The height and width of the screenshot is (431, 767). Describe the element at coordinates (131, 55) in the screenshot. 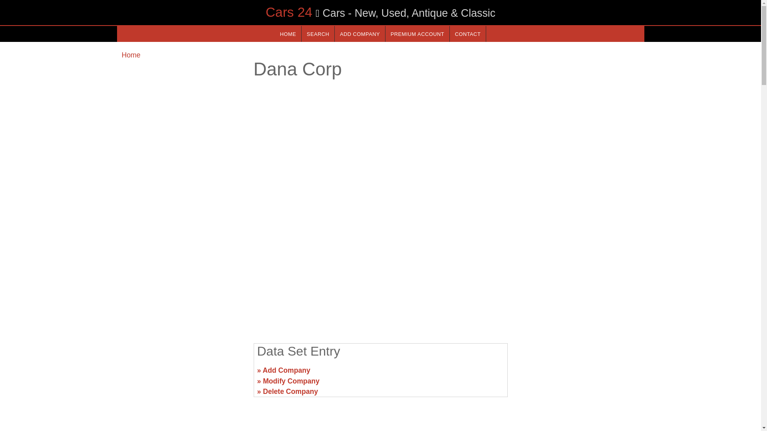

I see `Home` at that location.